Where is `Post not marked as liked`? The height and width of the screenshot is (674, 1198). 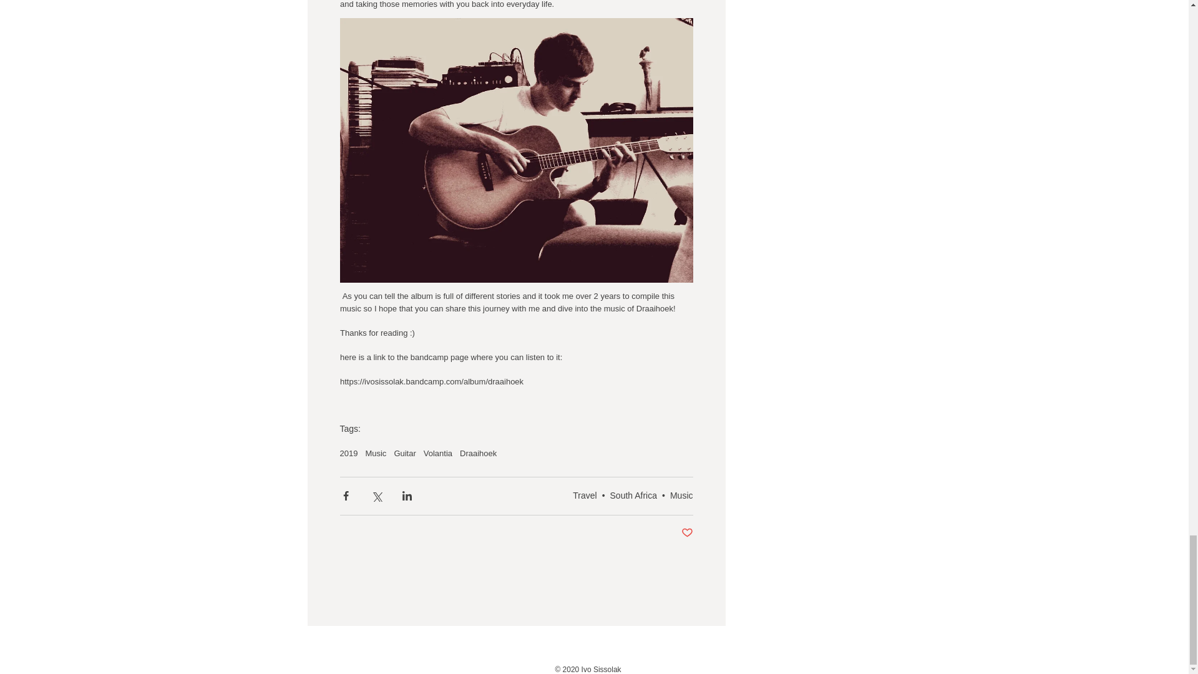
Post not marked as liked is located at coordinates (688, 533).